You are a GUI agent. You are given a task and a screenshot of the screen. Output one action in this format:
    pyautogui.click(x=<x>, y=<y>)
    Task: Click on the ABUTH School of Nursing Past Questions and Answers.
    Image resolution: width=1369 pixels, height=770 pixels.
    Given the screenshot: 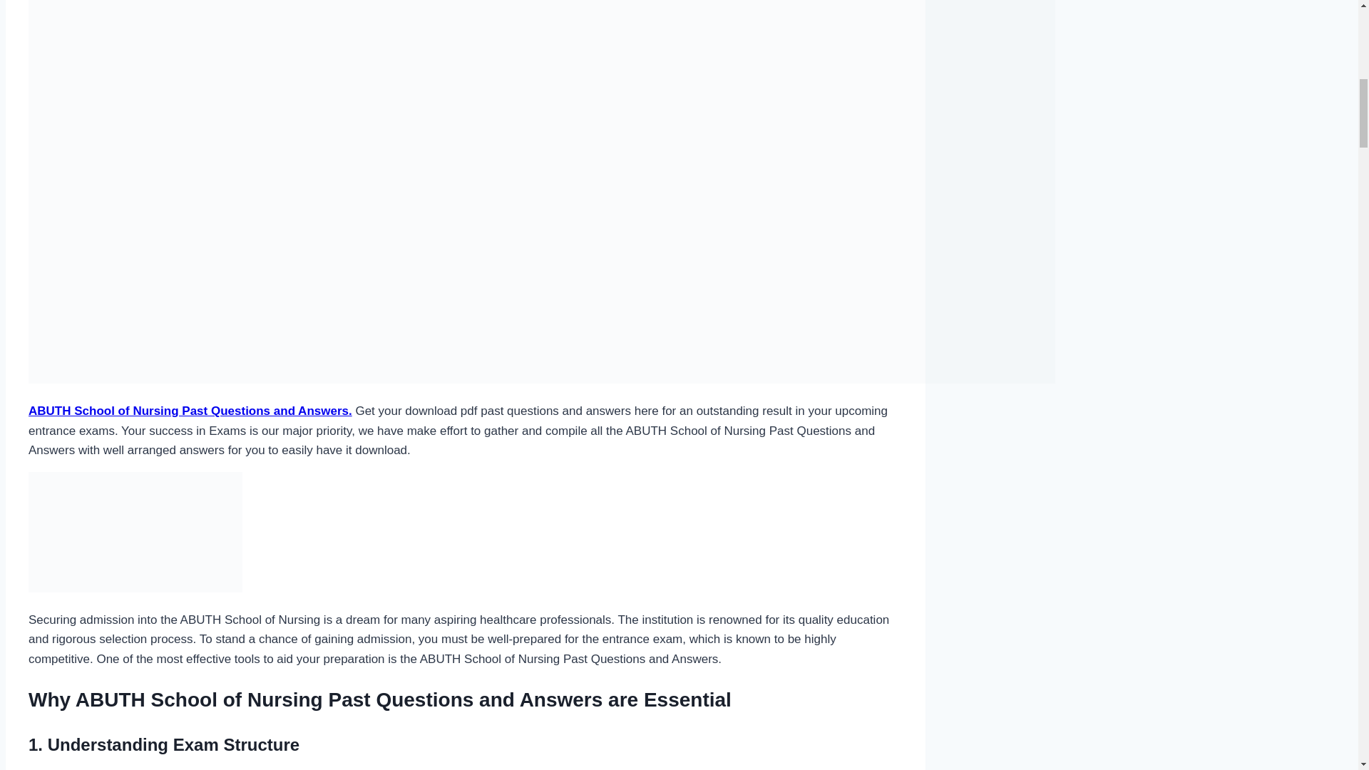 What is the action you would take?
    pyautogui.click(x=190, y=411)
    